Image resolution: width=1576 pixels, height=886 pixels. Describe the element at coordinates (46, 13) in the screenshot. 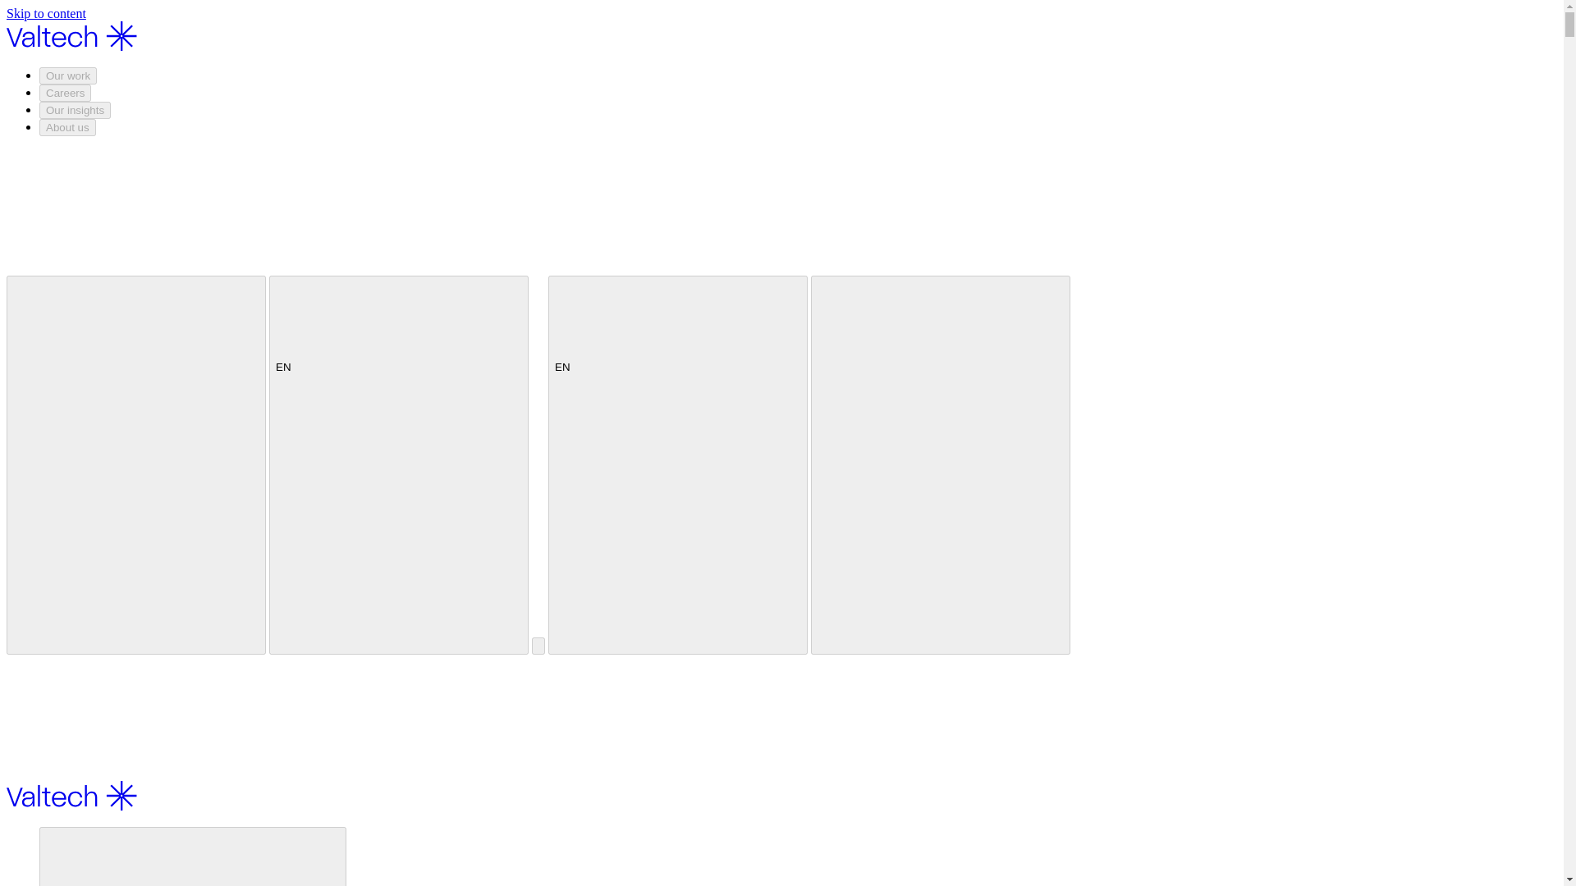

I see `Skip to content` at that location.